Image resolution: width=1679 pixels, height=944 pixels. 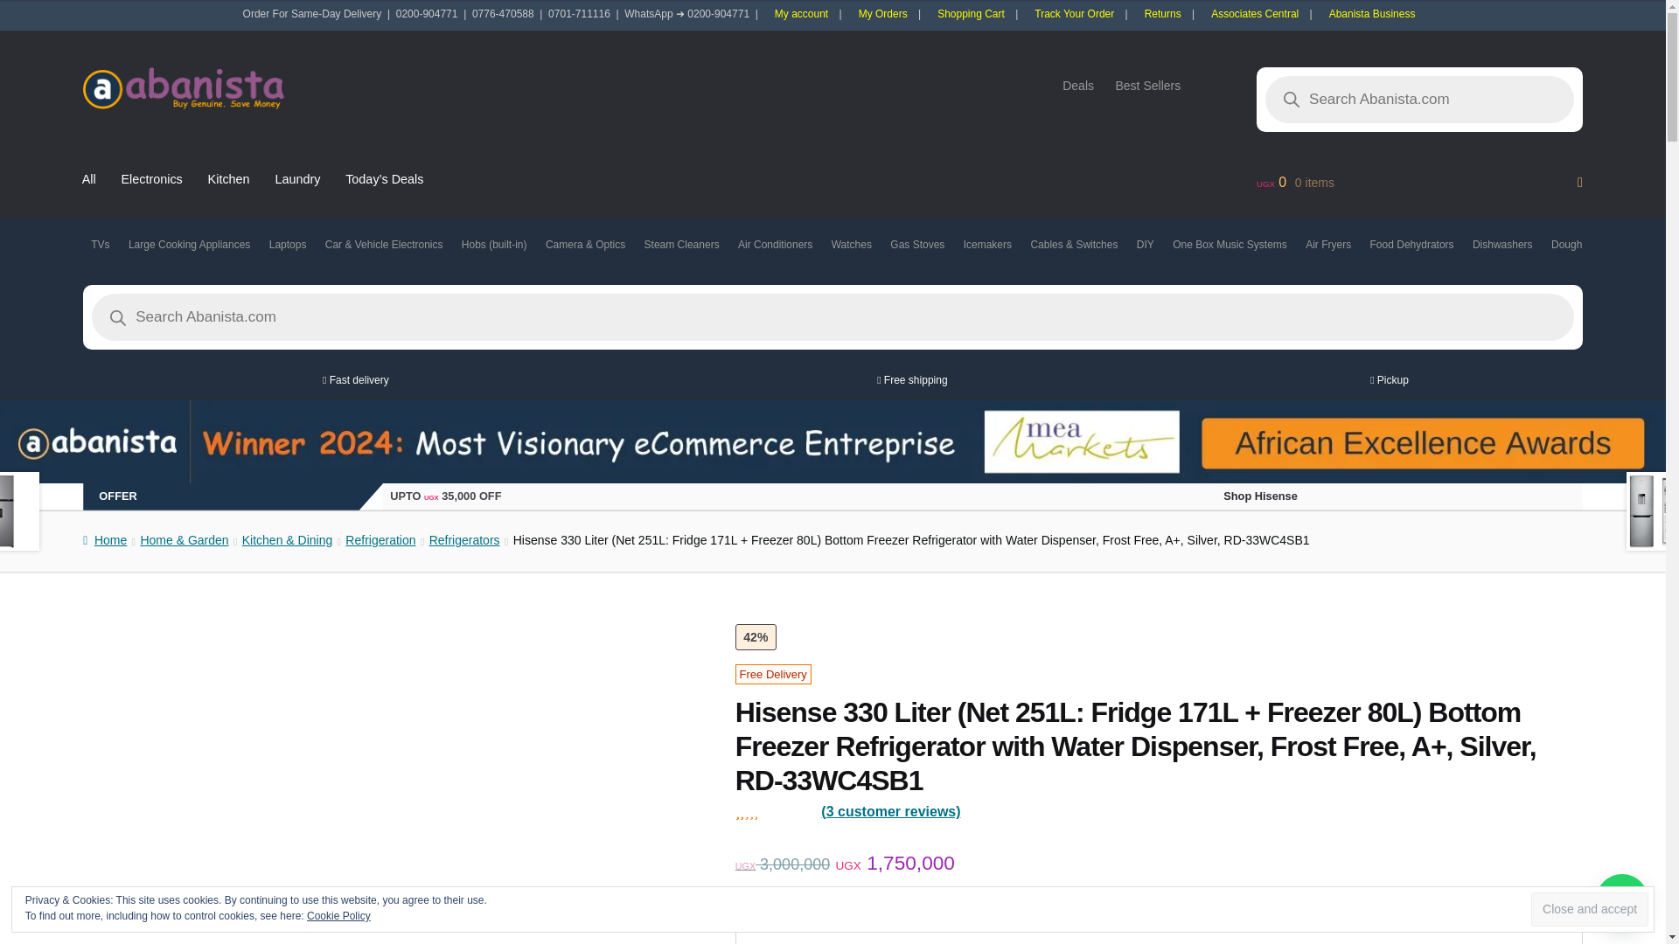 I want to click on Laundry, so click(x=297, y=179).